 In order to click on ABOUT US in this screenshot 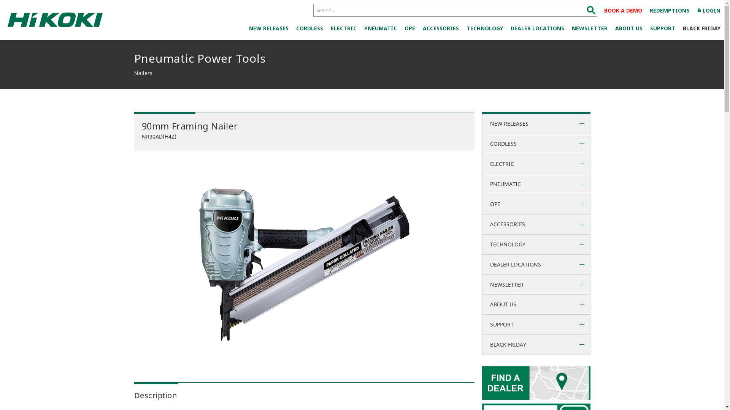, I will do `click(629, 28)`.